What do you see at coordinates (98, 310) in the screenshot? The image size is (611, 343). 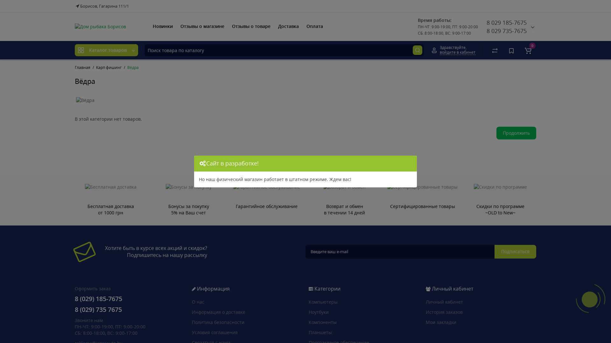 I see `8 (029) 735 7675` at bounding box center [98, 310].